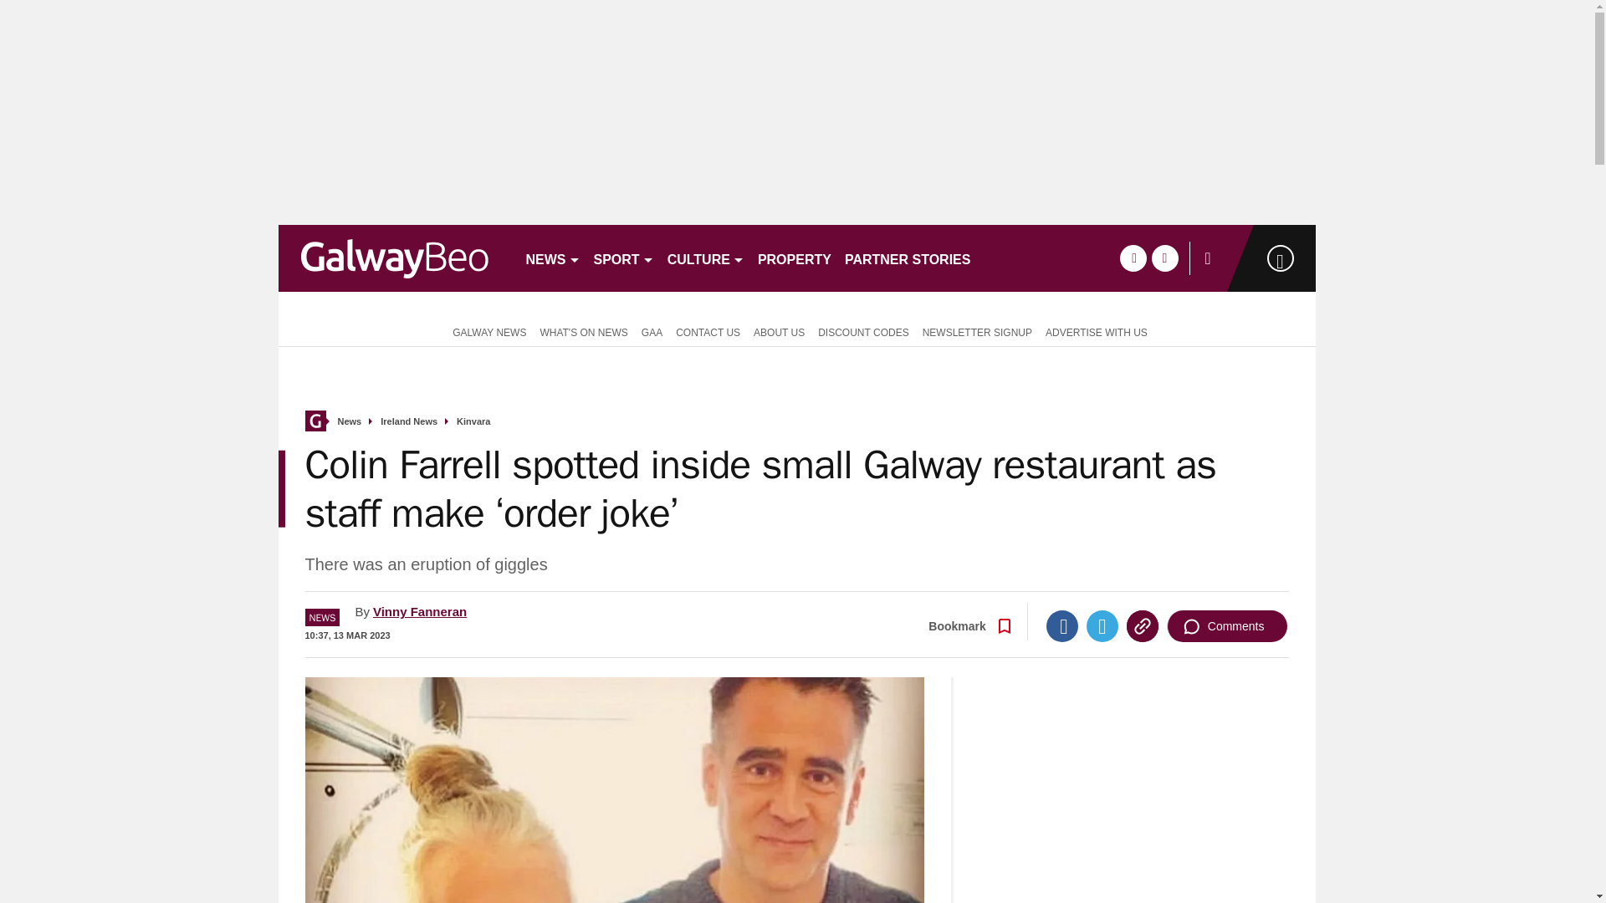  What do you see at coordinates (1133, 258) in the screenshot?
I see `facebook` at bounding box center [1133, 258].